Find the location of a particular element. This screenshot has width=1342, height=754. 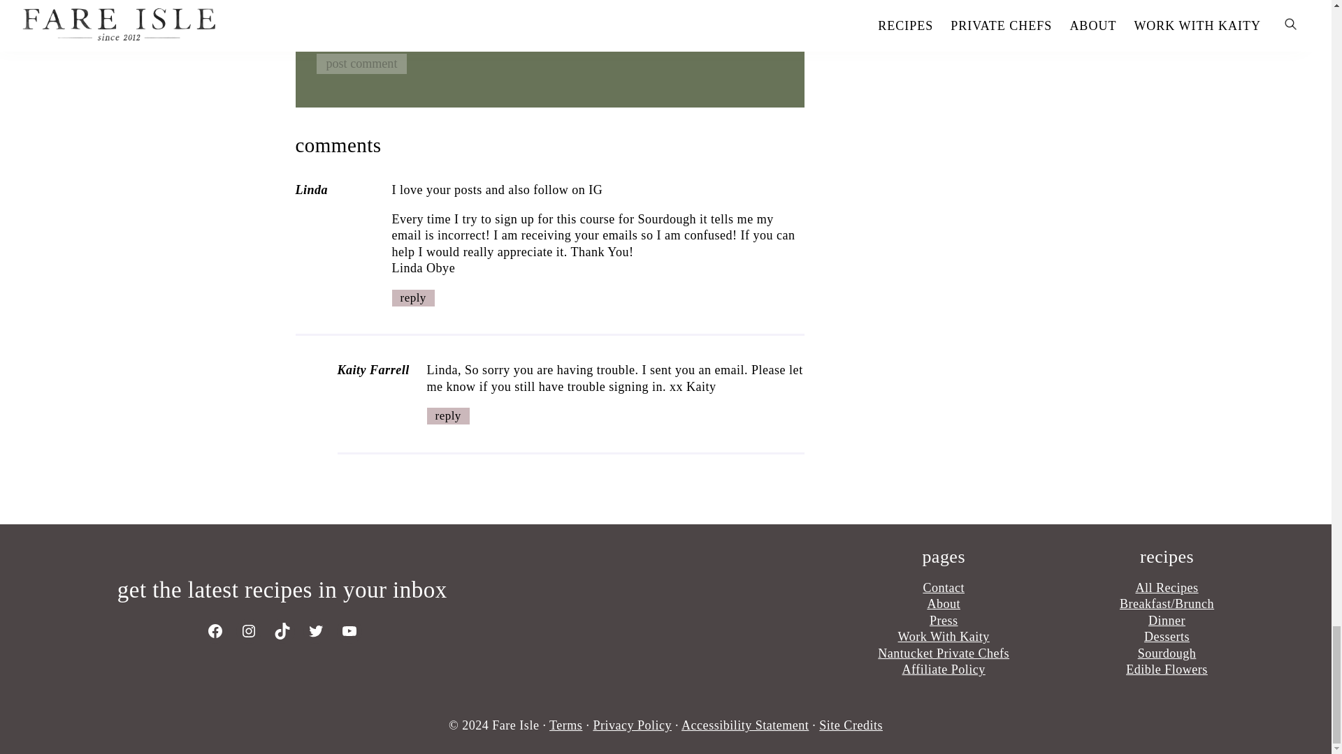

yes is located at coordinates (320, 32).